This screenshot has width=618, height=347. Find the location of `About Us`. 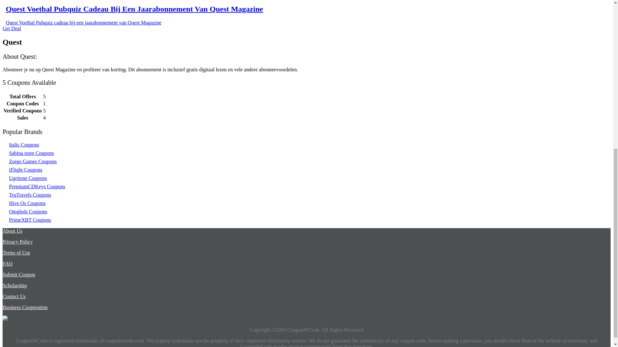

About Us is located at coordinates (12, 231).